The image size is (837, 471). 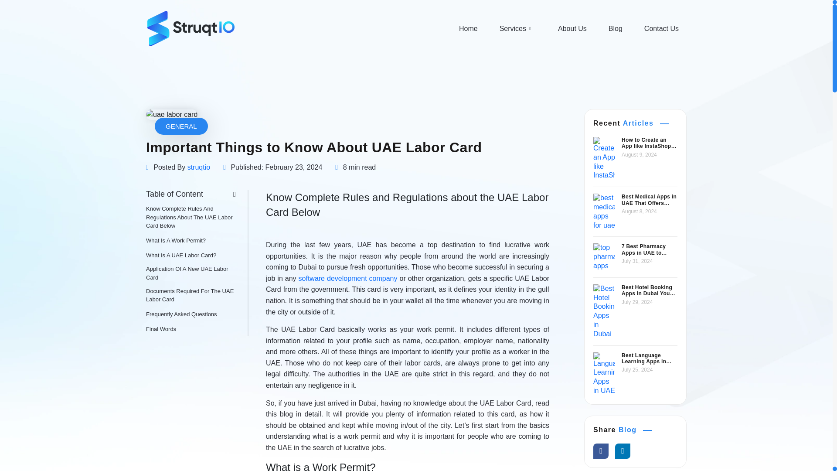 What do you see at coordinates (650, 200) in the screenshot?
I see `Best Medical Apps in UAE That Offers Quick Response` at bounding box center [650, 200].